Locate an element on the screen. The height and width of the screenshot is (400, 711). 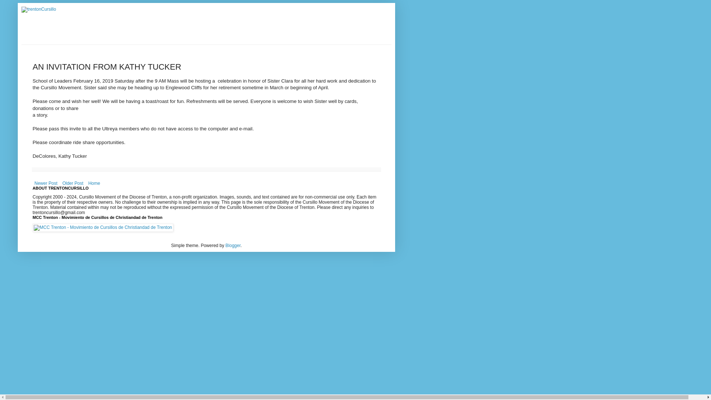
Blogger is located at coordinates (233, 245).